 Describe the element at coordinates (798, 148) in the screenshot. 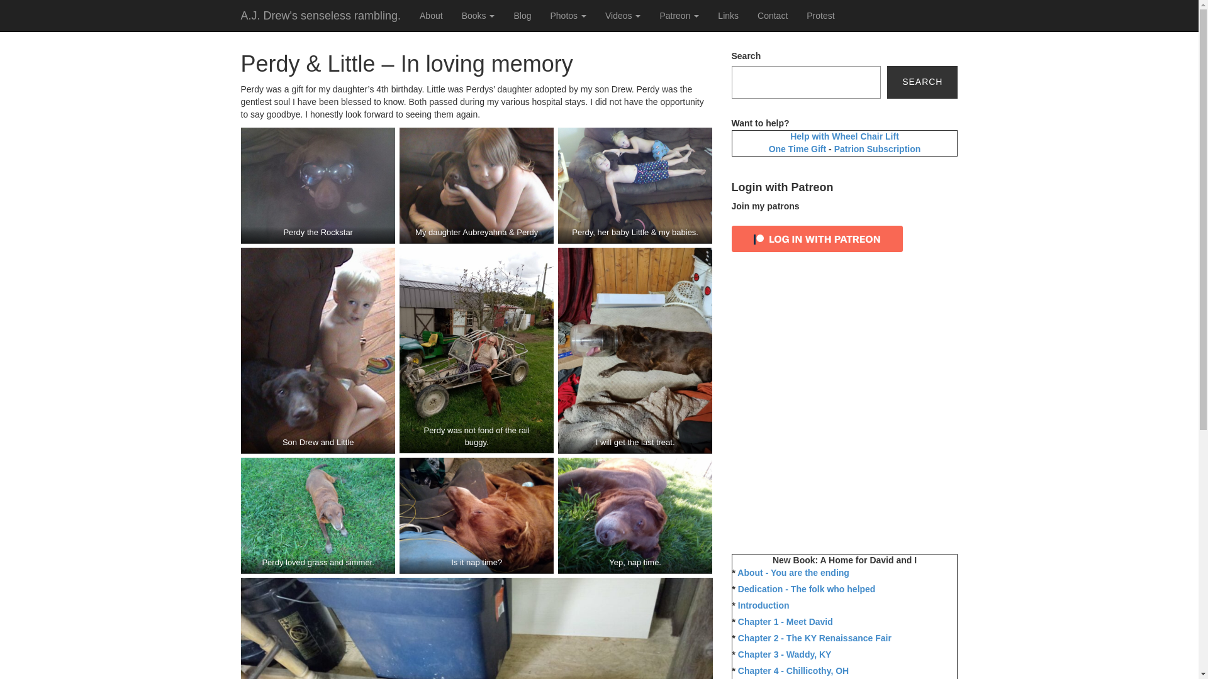

I see `One Time Gift` at that location.